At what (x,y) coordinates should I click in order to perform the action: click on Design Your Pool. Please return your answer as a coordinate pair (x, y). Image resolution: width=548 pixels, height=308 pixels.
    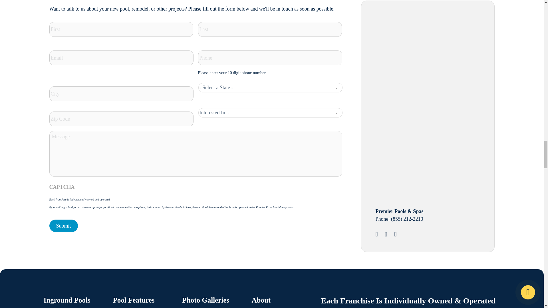
    Looking at the image, I should click on (418, 53).